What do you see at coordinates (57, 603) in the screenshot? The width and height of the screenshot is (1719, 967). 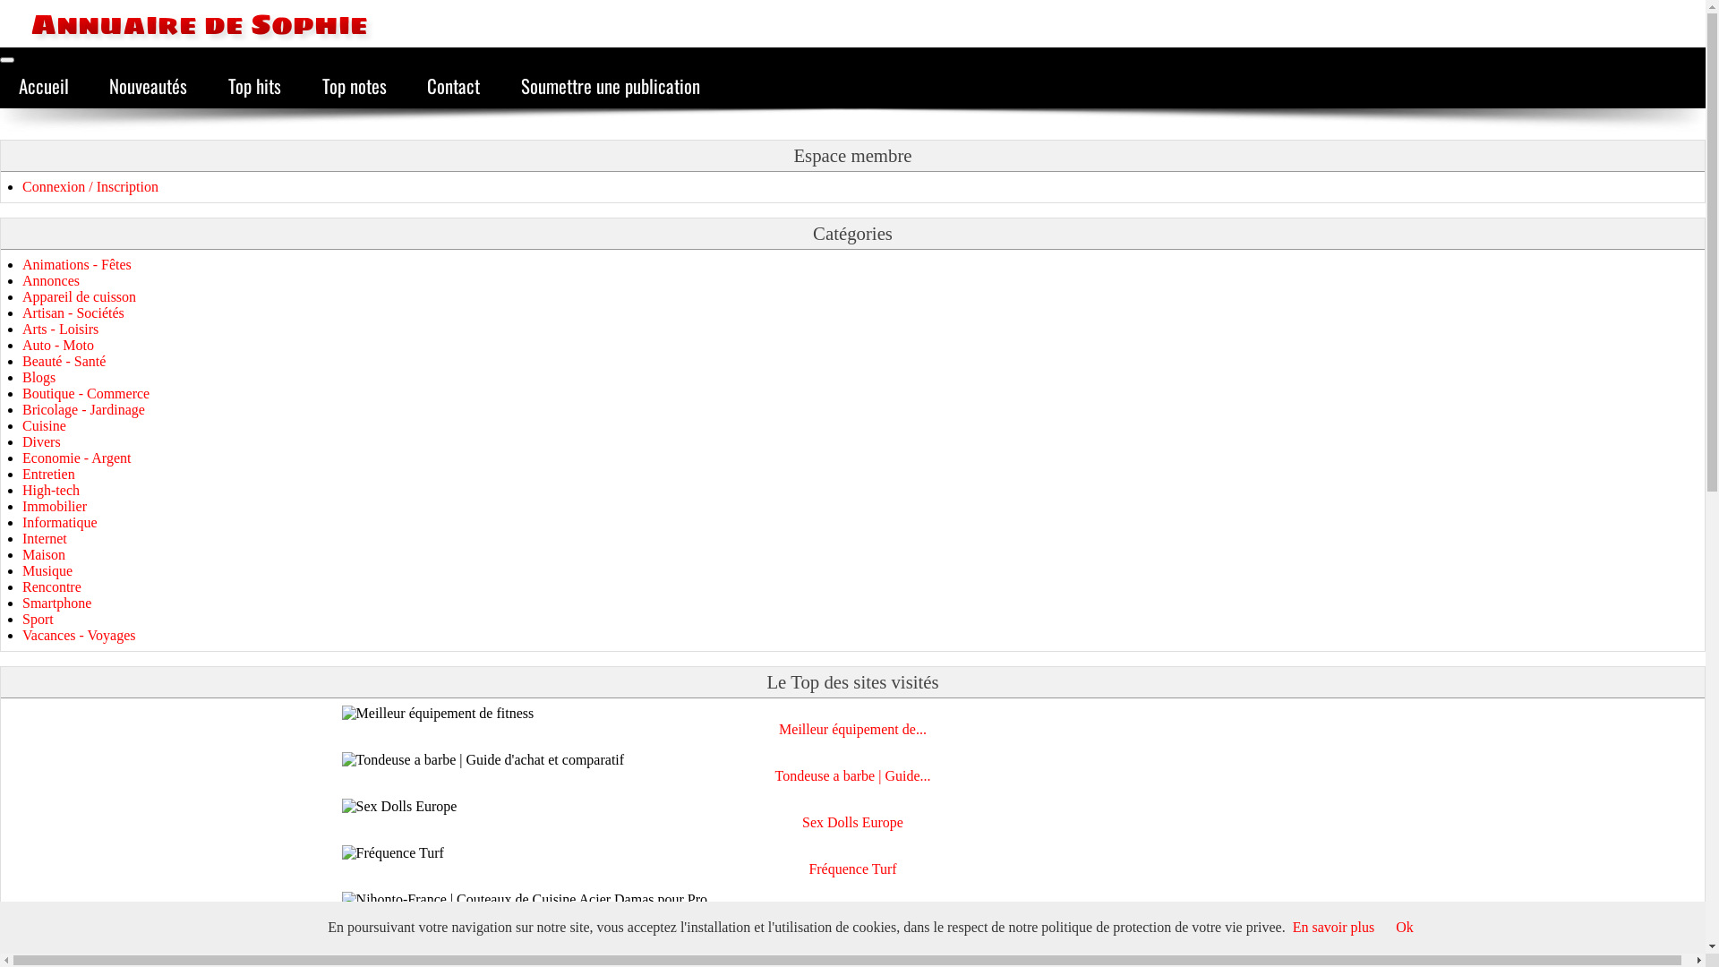 I see `Smartphone` at bounding box center [57, 603].